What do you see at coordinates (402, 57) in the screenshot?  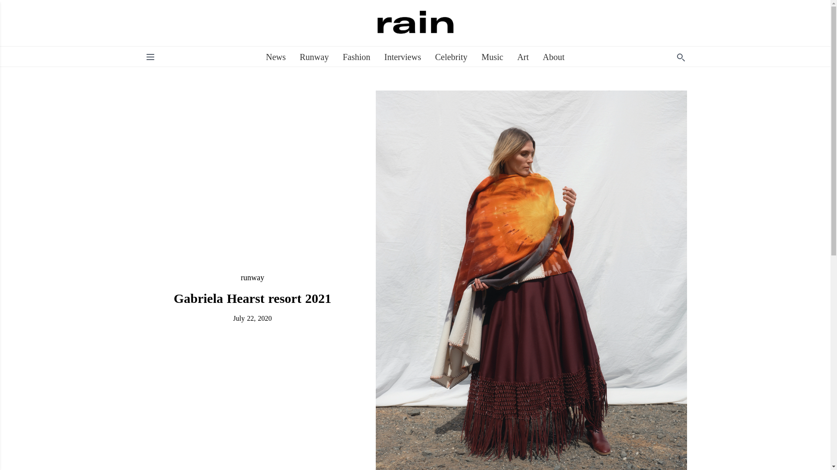 I see `Interviews` at bounding box center [402, 57].